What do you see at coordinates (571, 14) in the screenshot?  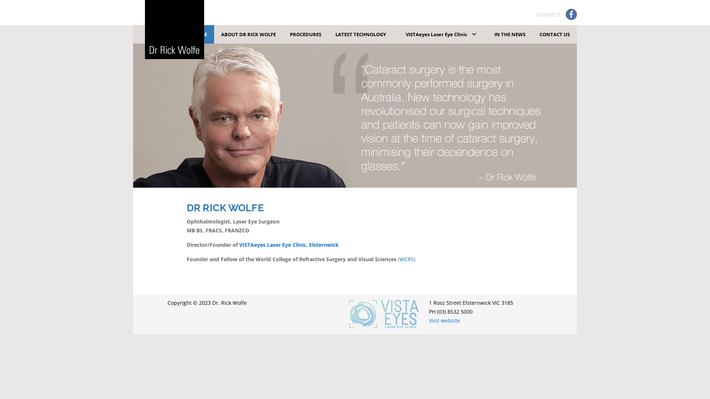 I see `facebook` at bounding box center [571, 14].